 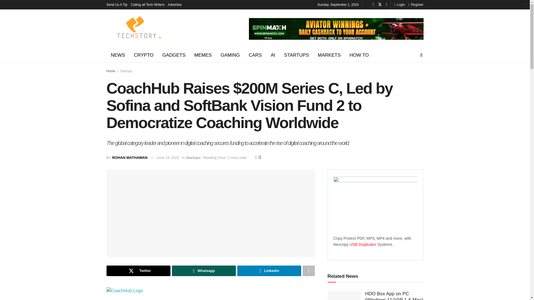 I want to click on Calling all Tech Writers, so click(x=147, y=4).